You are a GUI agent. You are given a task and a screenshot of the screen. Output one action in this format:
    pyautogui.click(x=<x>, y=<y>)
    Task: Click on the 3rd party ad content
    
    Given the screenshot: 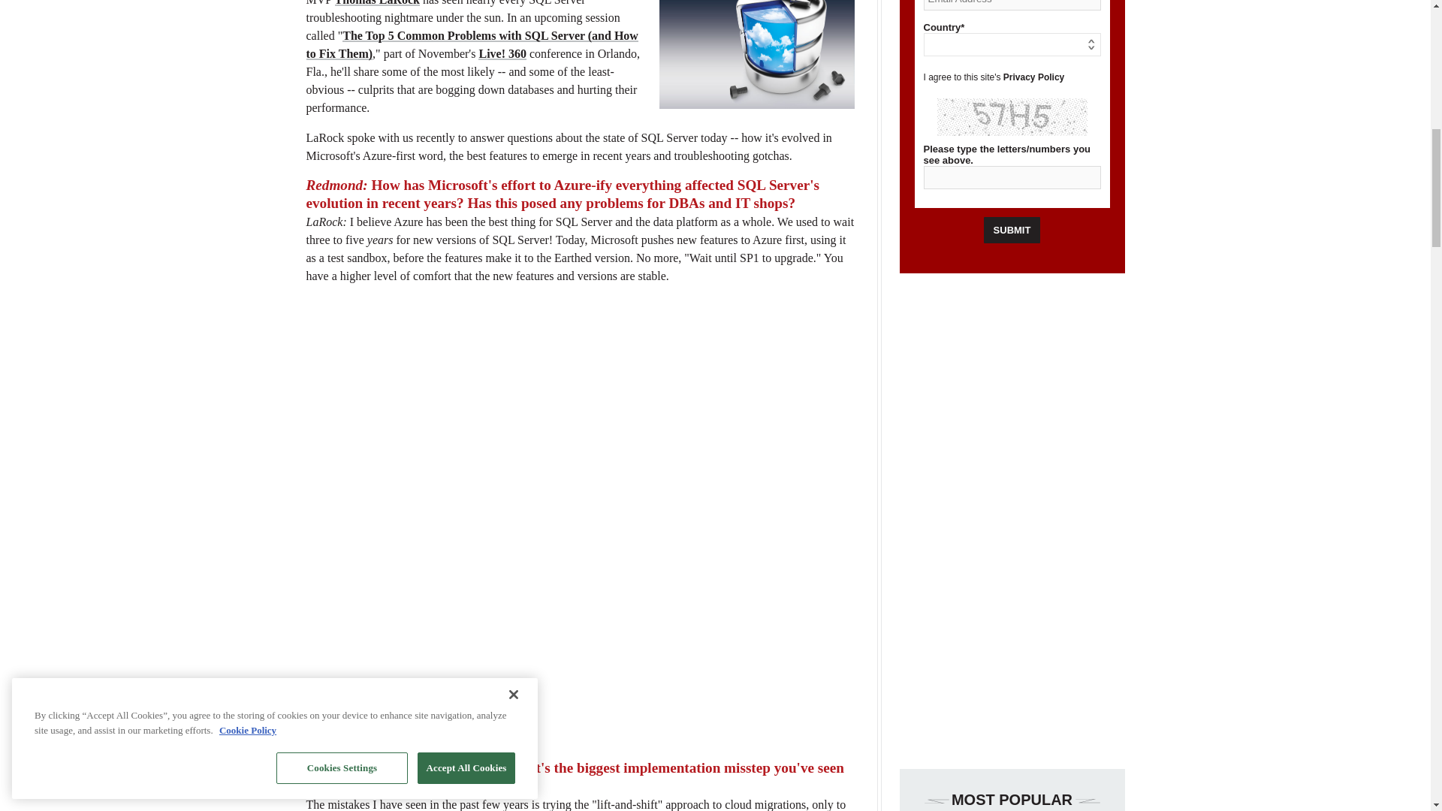 What is the action you would take?
    pyautogui.click(x=1226, y=95)
    